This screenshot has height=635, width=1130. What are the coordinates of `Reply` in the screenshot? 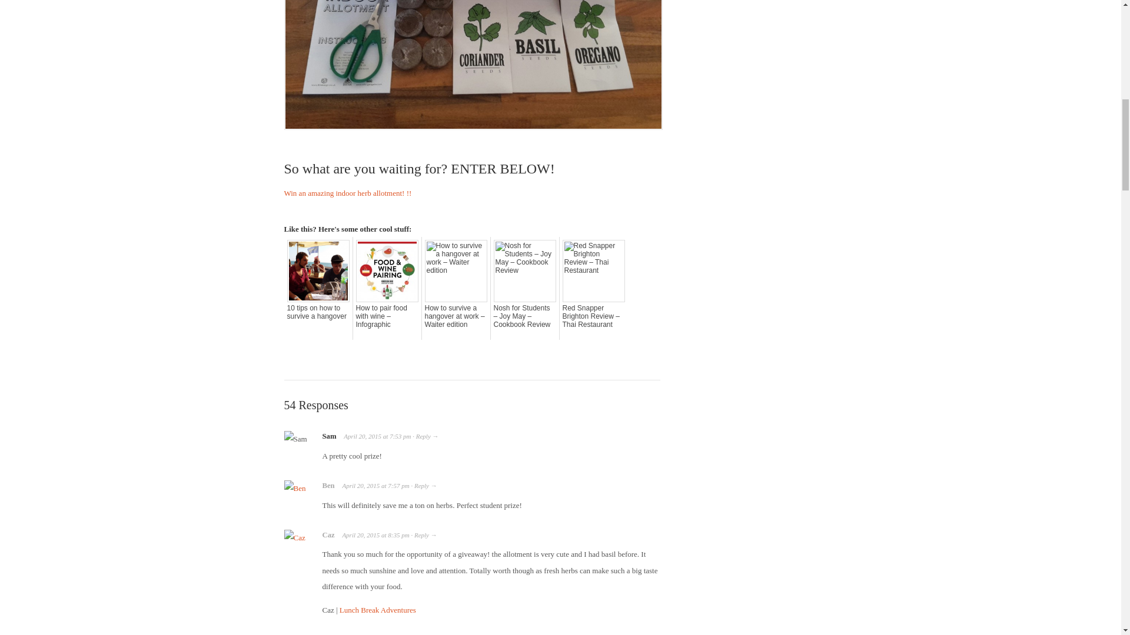 It's located at (421, 534).